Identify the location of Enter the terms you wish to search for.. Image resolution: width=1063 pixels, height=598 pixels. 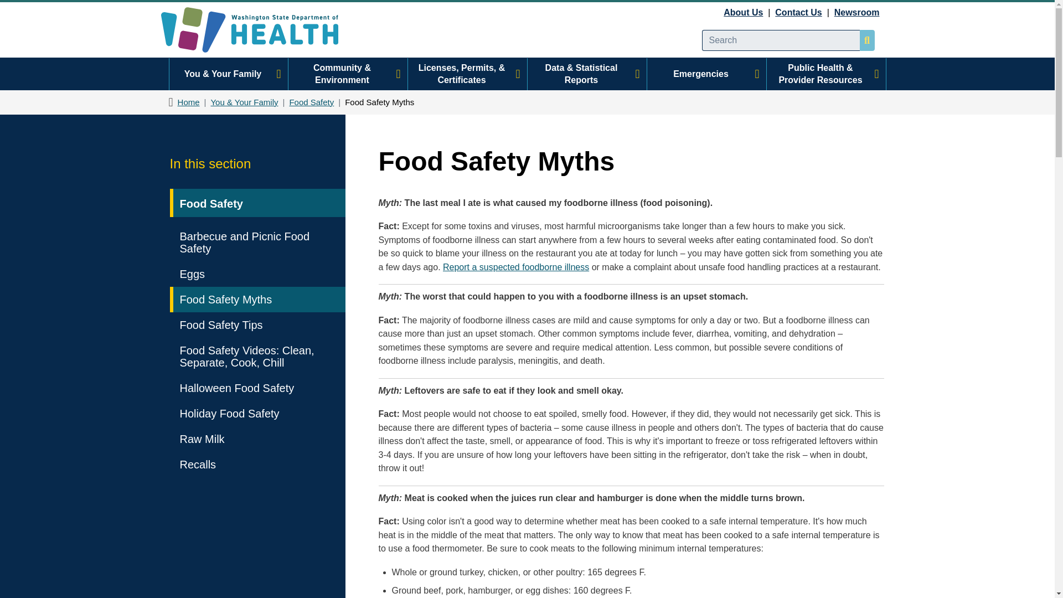
(781, 40).